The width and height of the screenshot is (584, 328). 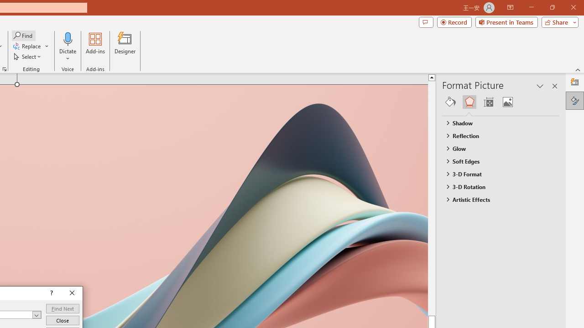 I want to click on Size & Properties, so click(x=488, y=102).